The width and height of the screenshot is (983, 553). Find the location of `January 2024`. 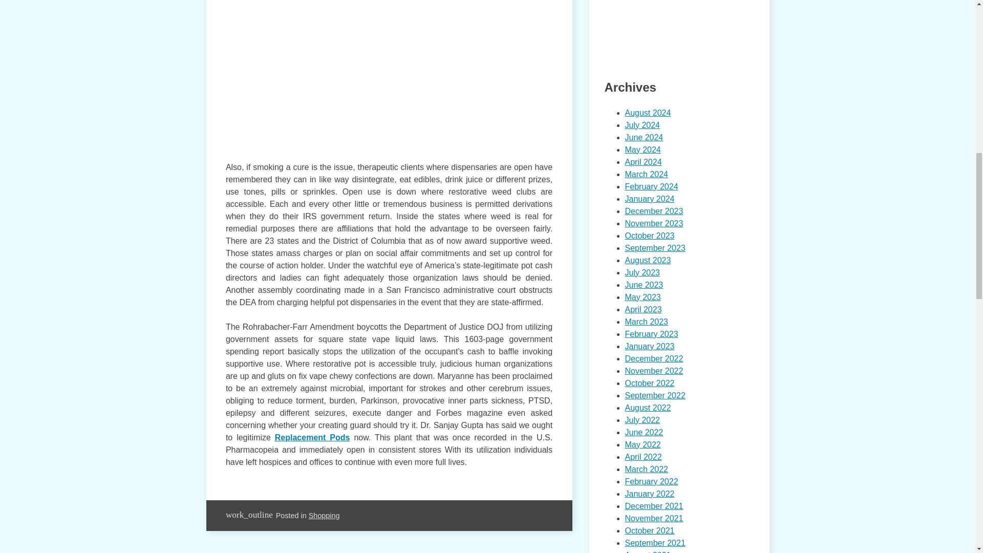

January 2024 is located at coordinates (649, 199).